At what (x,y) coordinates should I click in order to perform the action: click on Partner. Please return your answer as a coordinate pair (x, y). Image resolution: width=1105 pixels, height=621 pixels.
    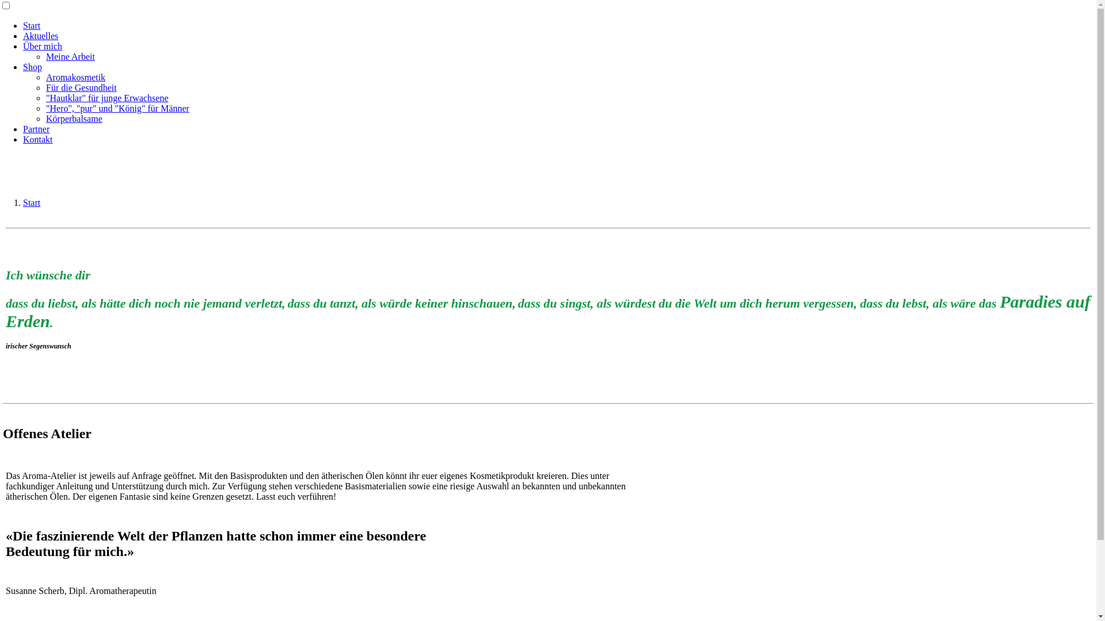
    Looking at the image, I should click on (36, 129).